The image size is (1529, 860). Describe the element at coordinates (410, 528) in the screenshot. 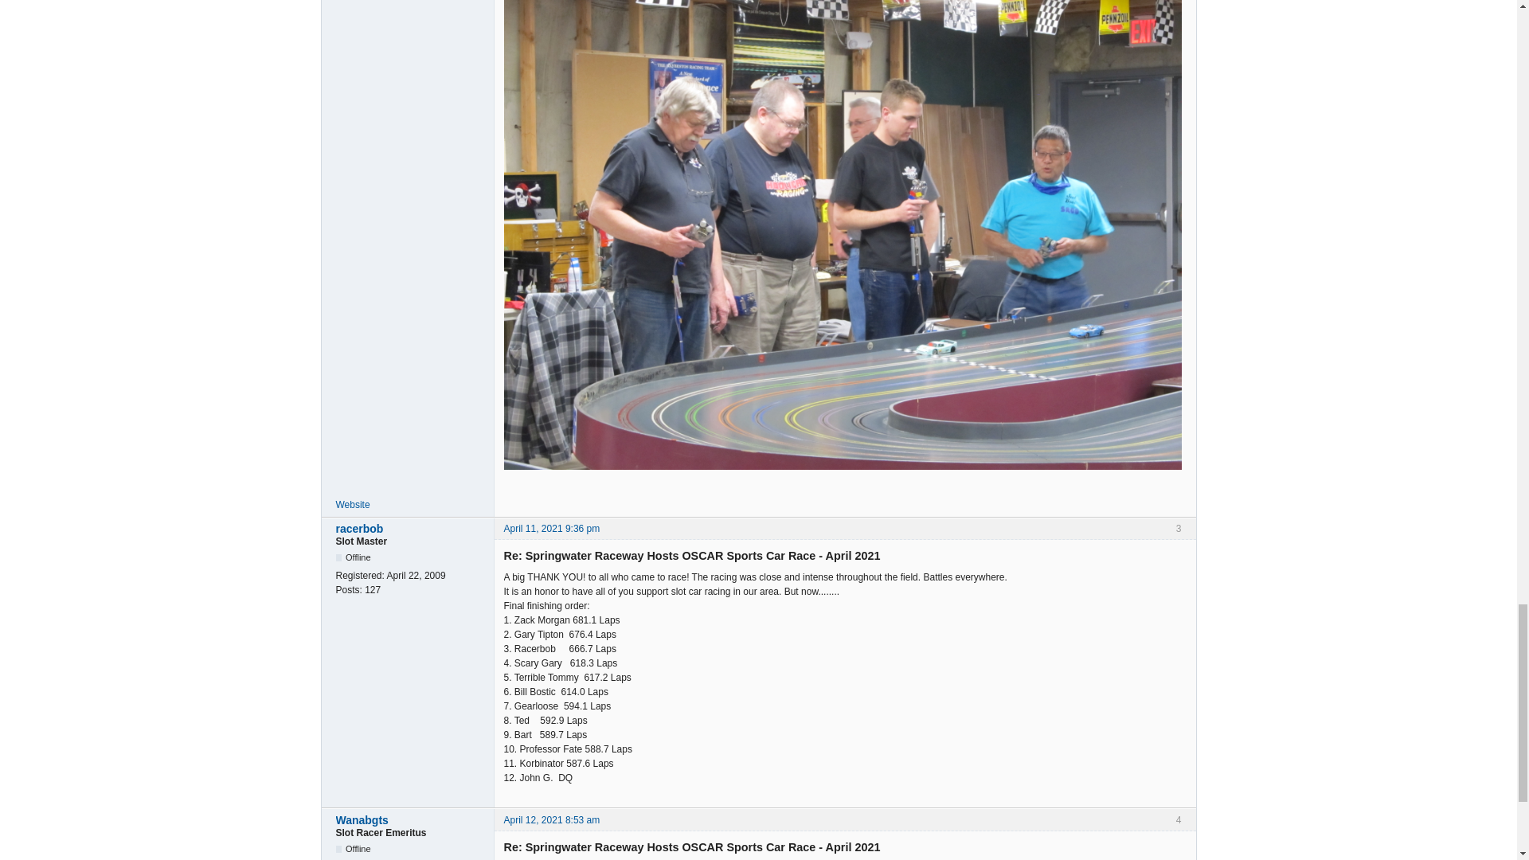

I see `Go to racerbob's profile` at that location.